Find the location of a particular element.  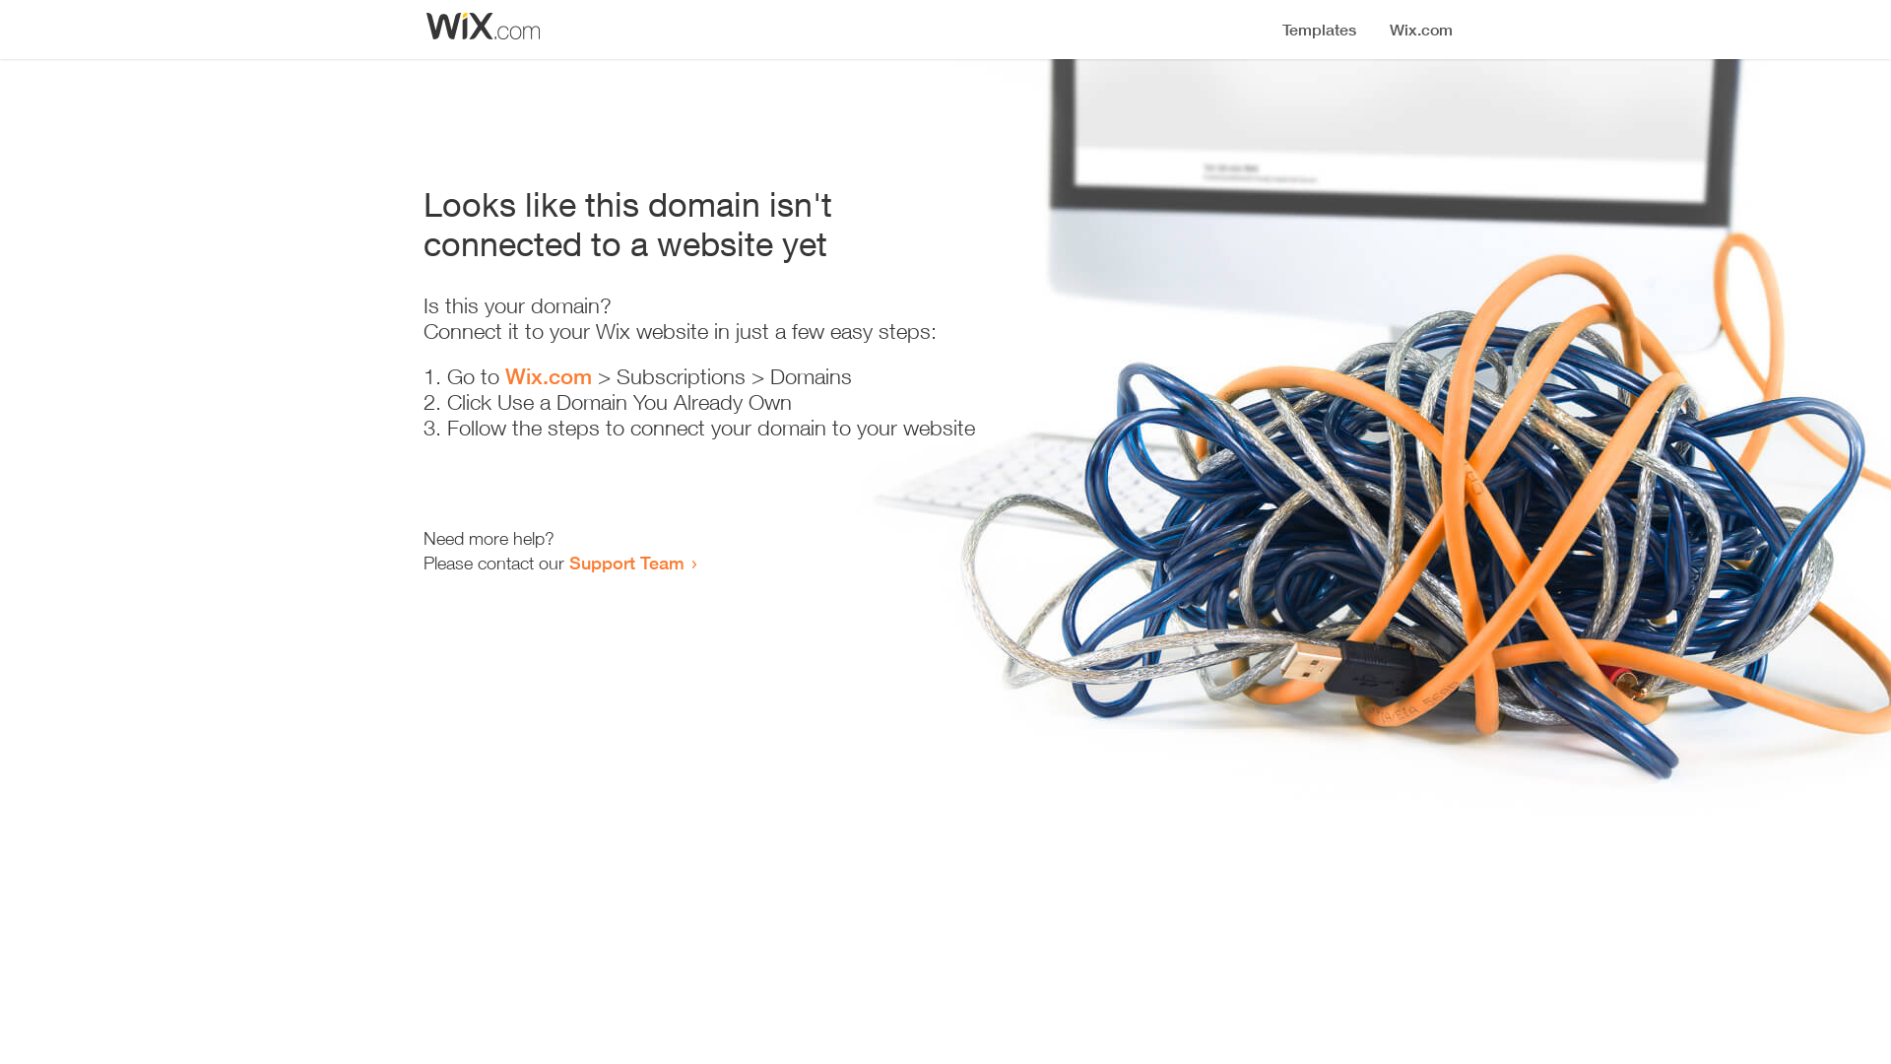

Wix.com is located at coordinates (549, 376).